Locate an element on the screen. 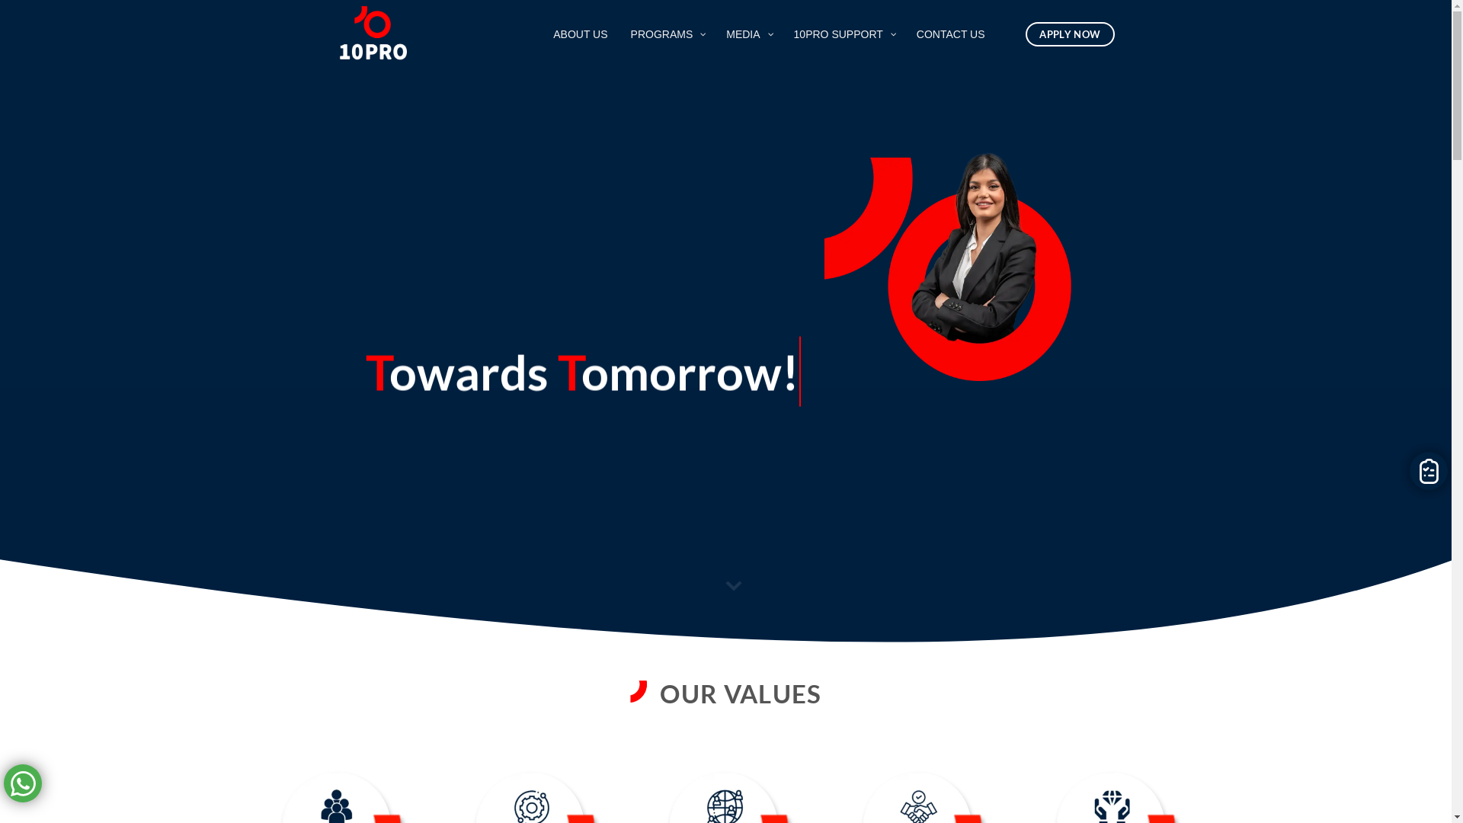 The width and height of the screenshot is (1463, 823). PROGRAMS is located at coordinates (667, 34).